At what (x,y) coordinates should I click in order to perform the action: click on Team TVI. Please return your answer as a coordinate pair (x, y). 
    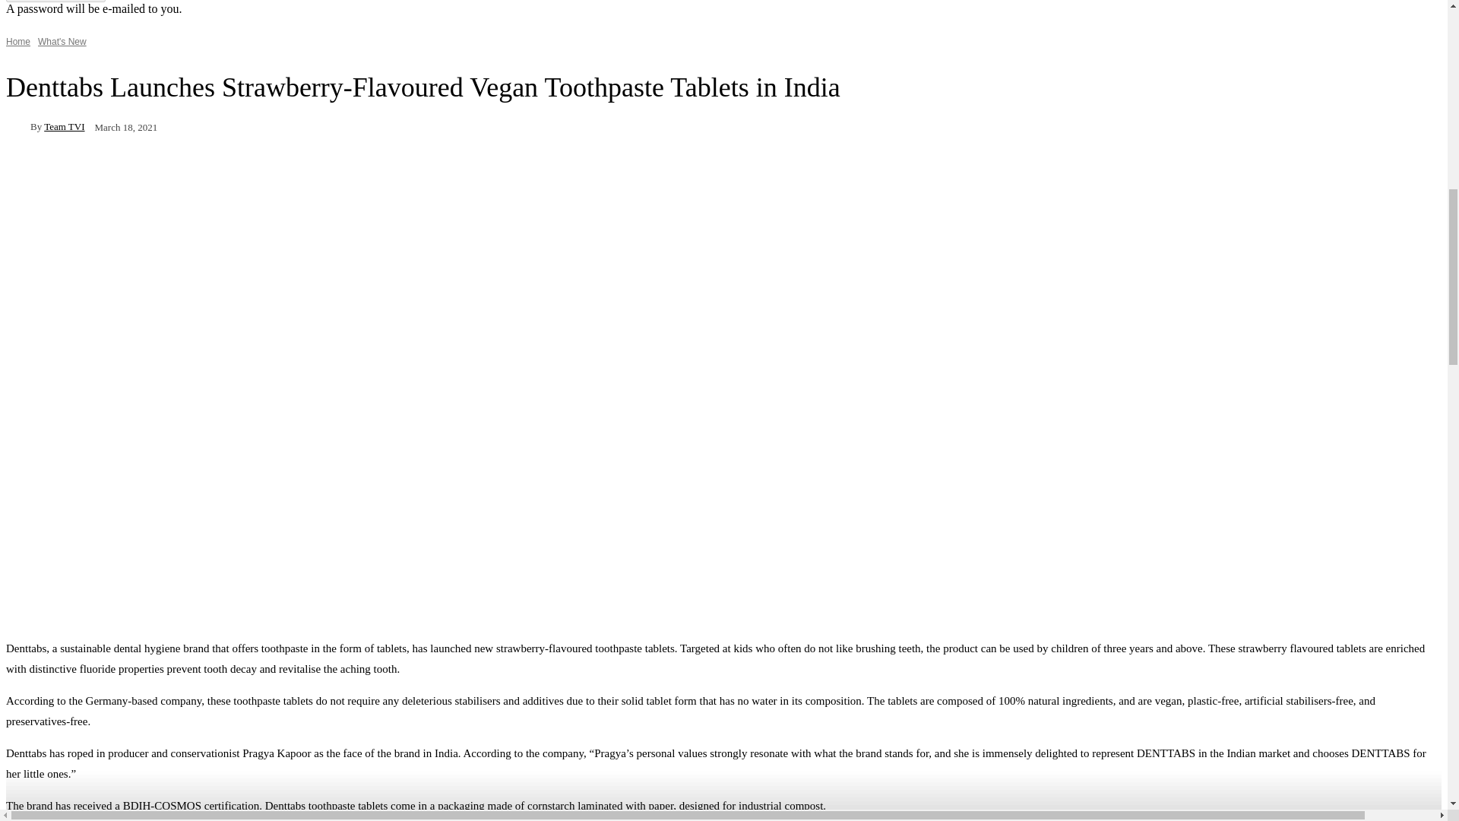
    Looking at the image, I should click on (18, 126).